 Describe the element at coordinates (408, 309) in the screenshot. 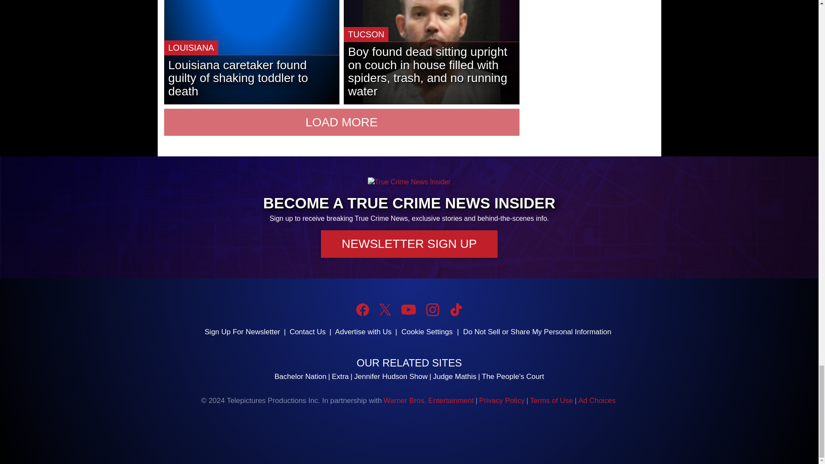

I see `YouTube` at that location.